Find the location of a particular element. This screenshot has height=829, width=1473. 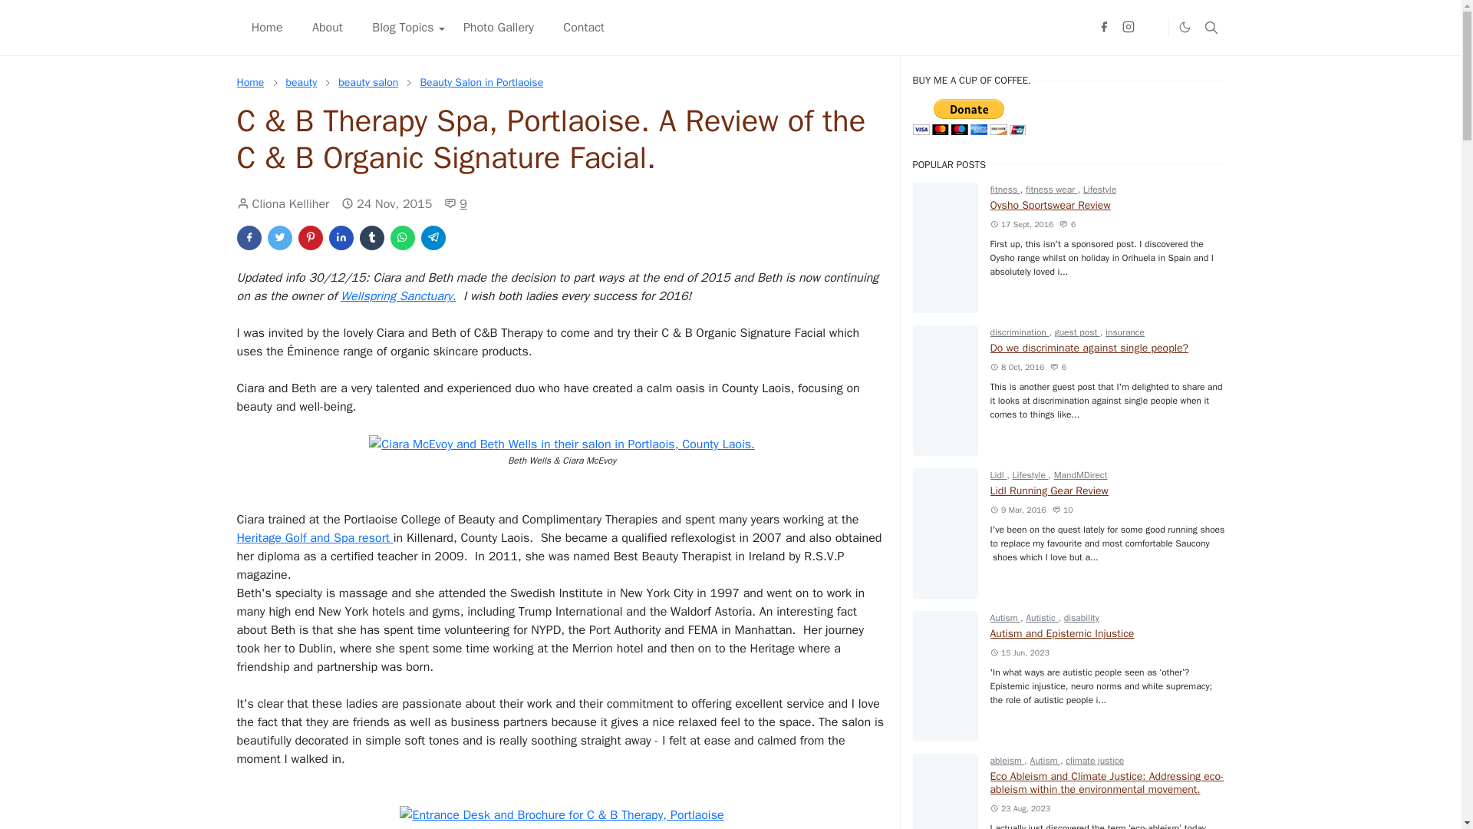

About is located at coordinates (327, 28).